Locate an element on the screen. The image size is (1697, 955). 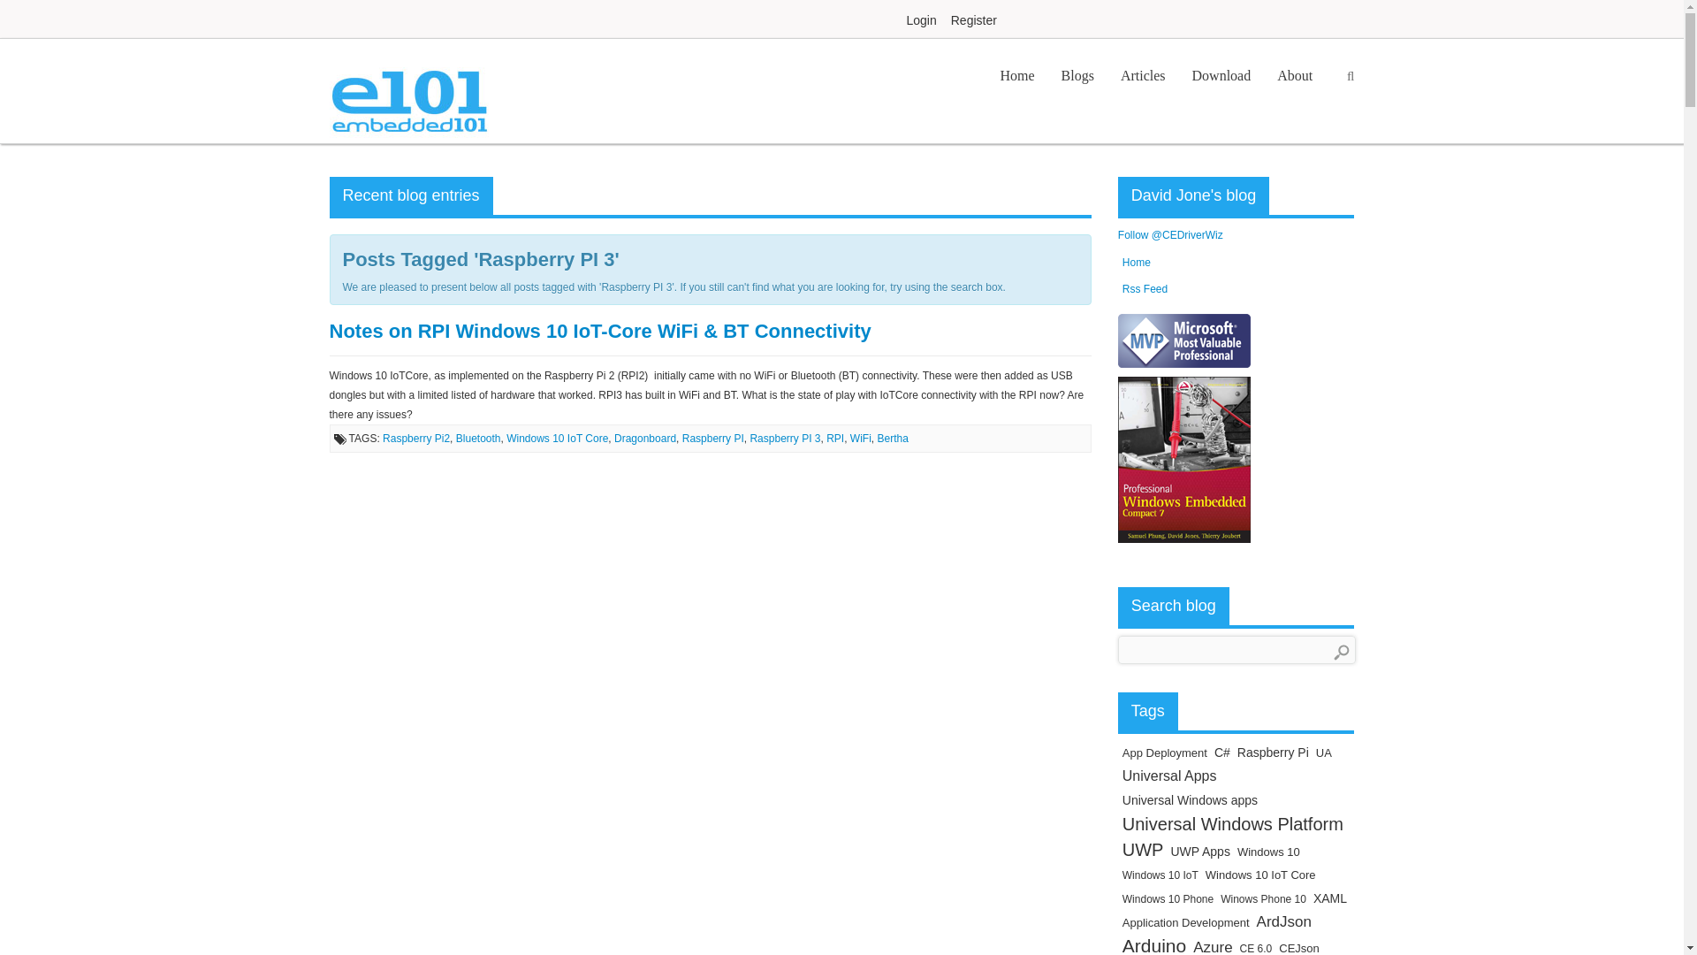
Rss Feed is located at coordinates (1144, 288).